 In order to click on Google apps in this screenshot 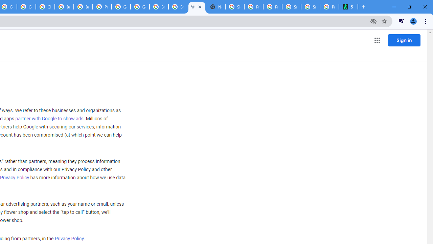, I will do `click(377, 40)`.